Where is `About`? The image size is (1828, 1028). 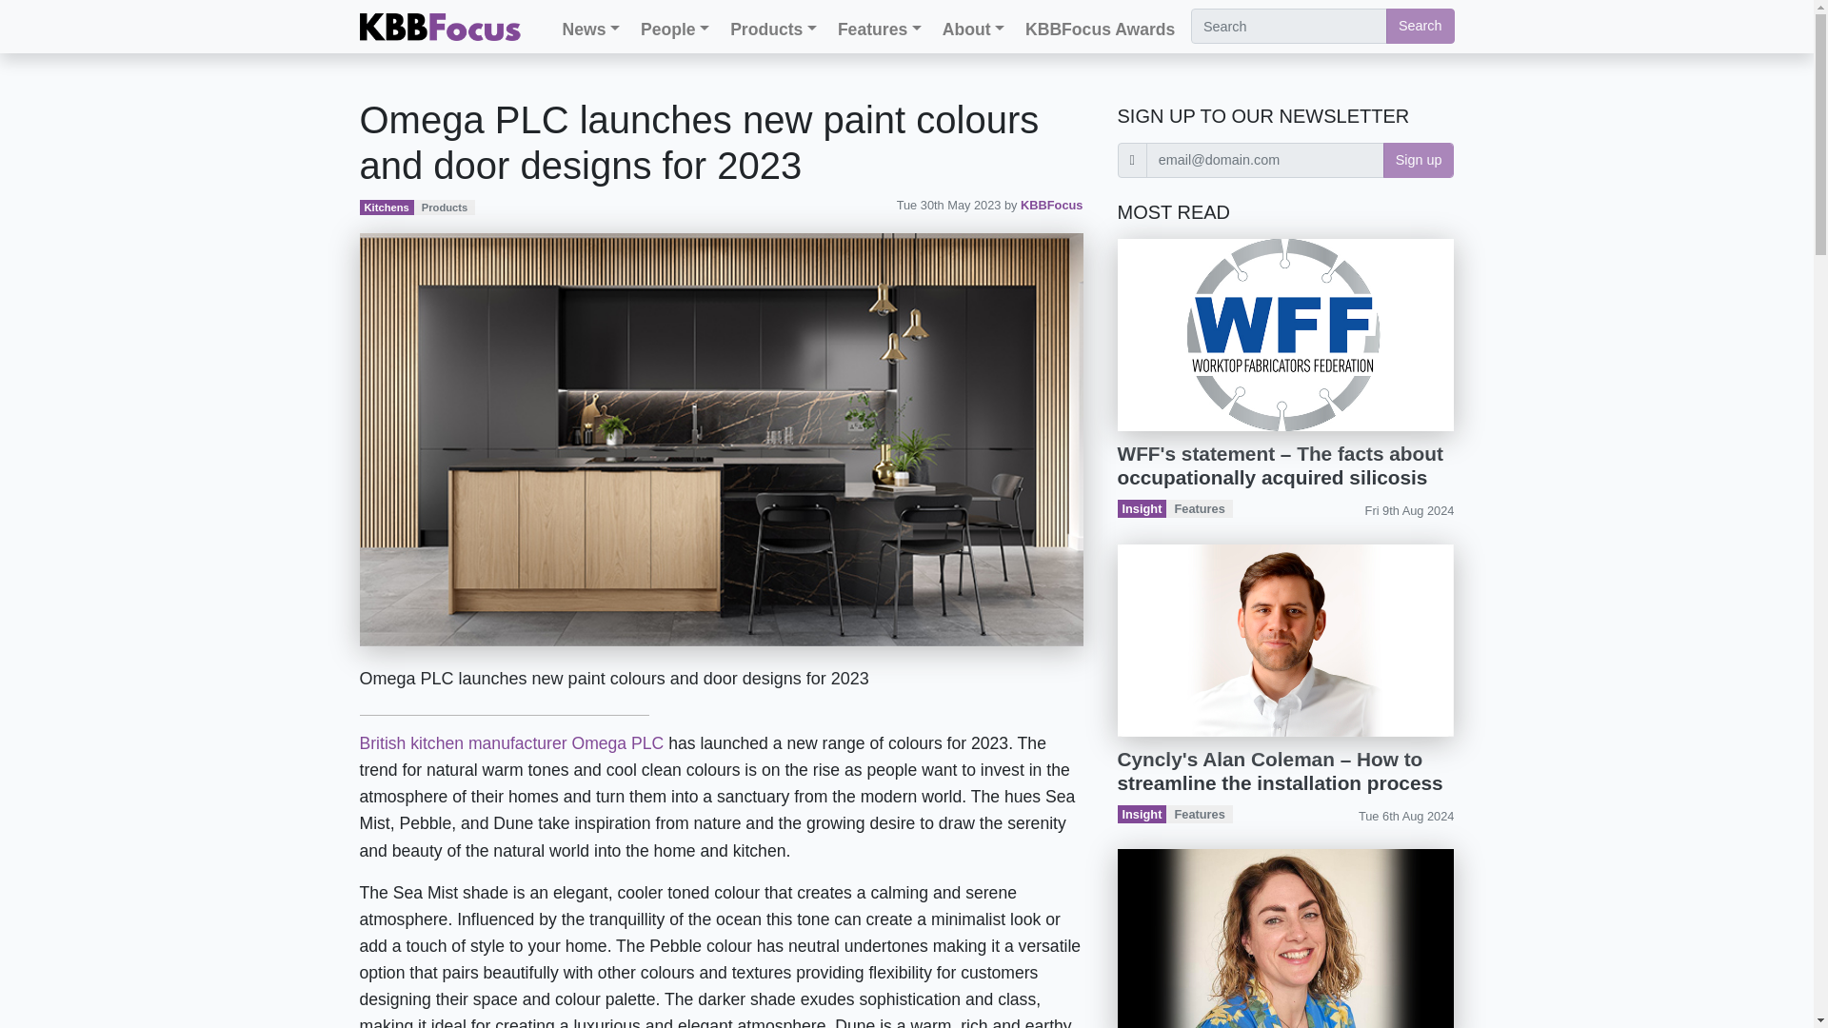
About is located at coordinates (973, 30).